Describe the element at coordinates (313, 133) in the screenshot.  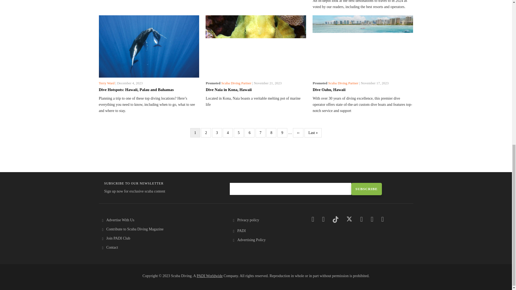
I see `Go to last page` at that location.